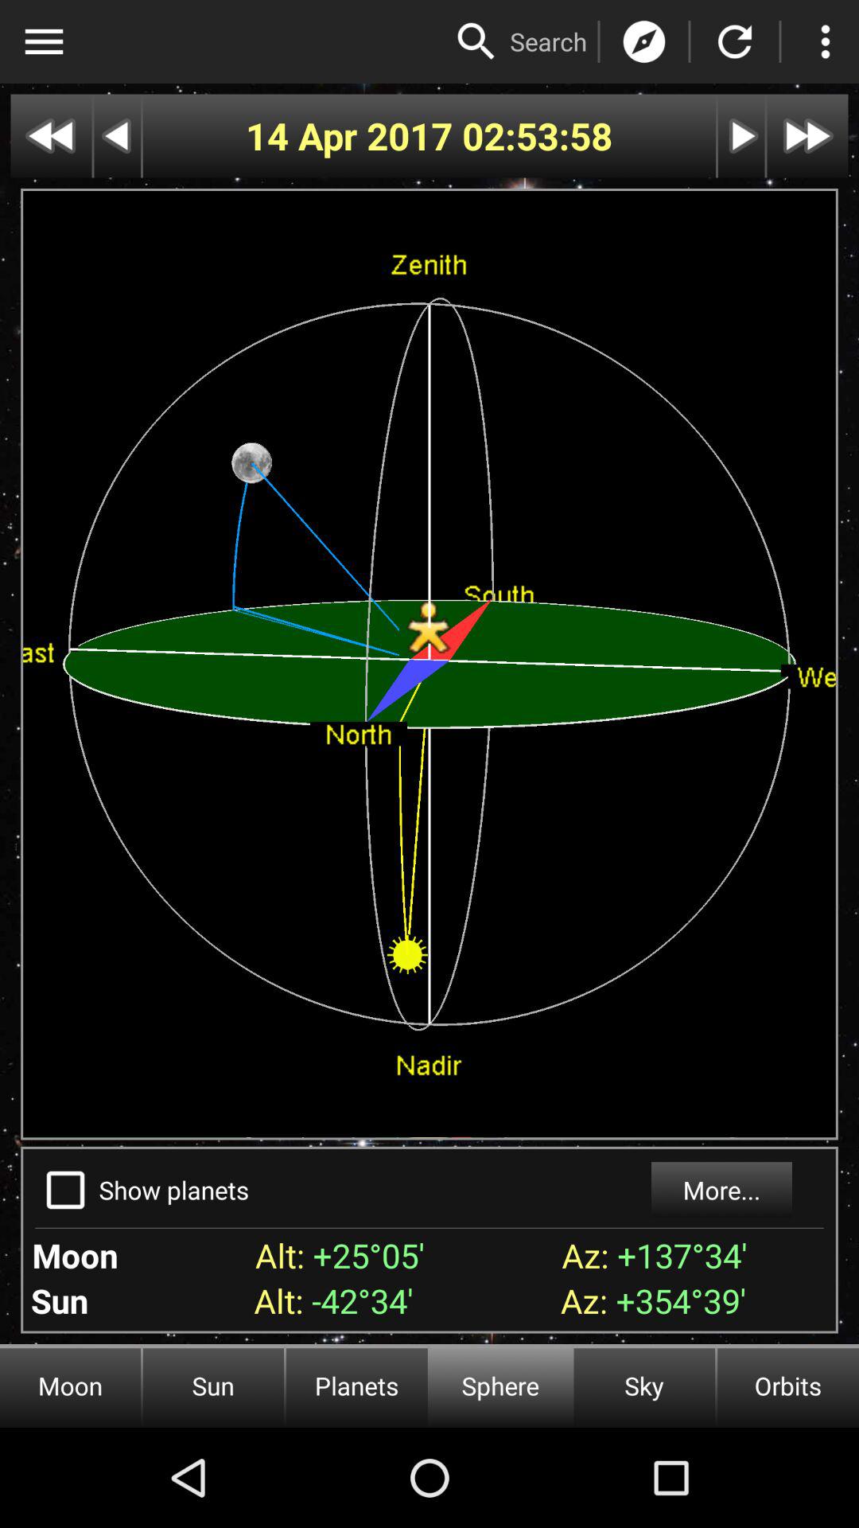 The height and width of the screenshot is (1528, 859). Describe the element at coordinates (549, 41) in the screenshot. I see `scroll until the search item` at that location.